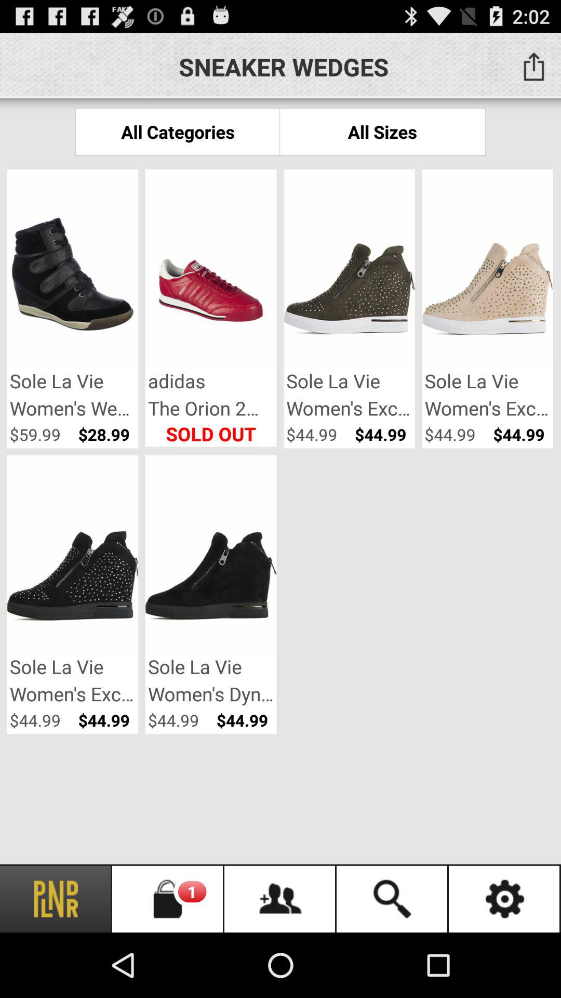 This screenshot has width=561, height=998. I want to click on press the item below sneaker wedges app, so click(178, 132).